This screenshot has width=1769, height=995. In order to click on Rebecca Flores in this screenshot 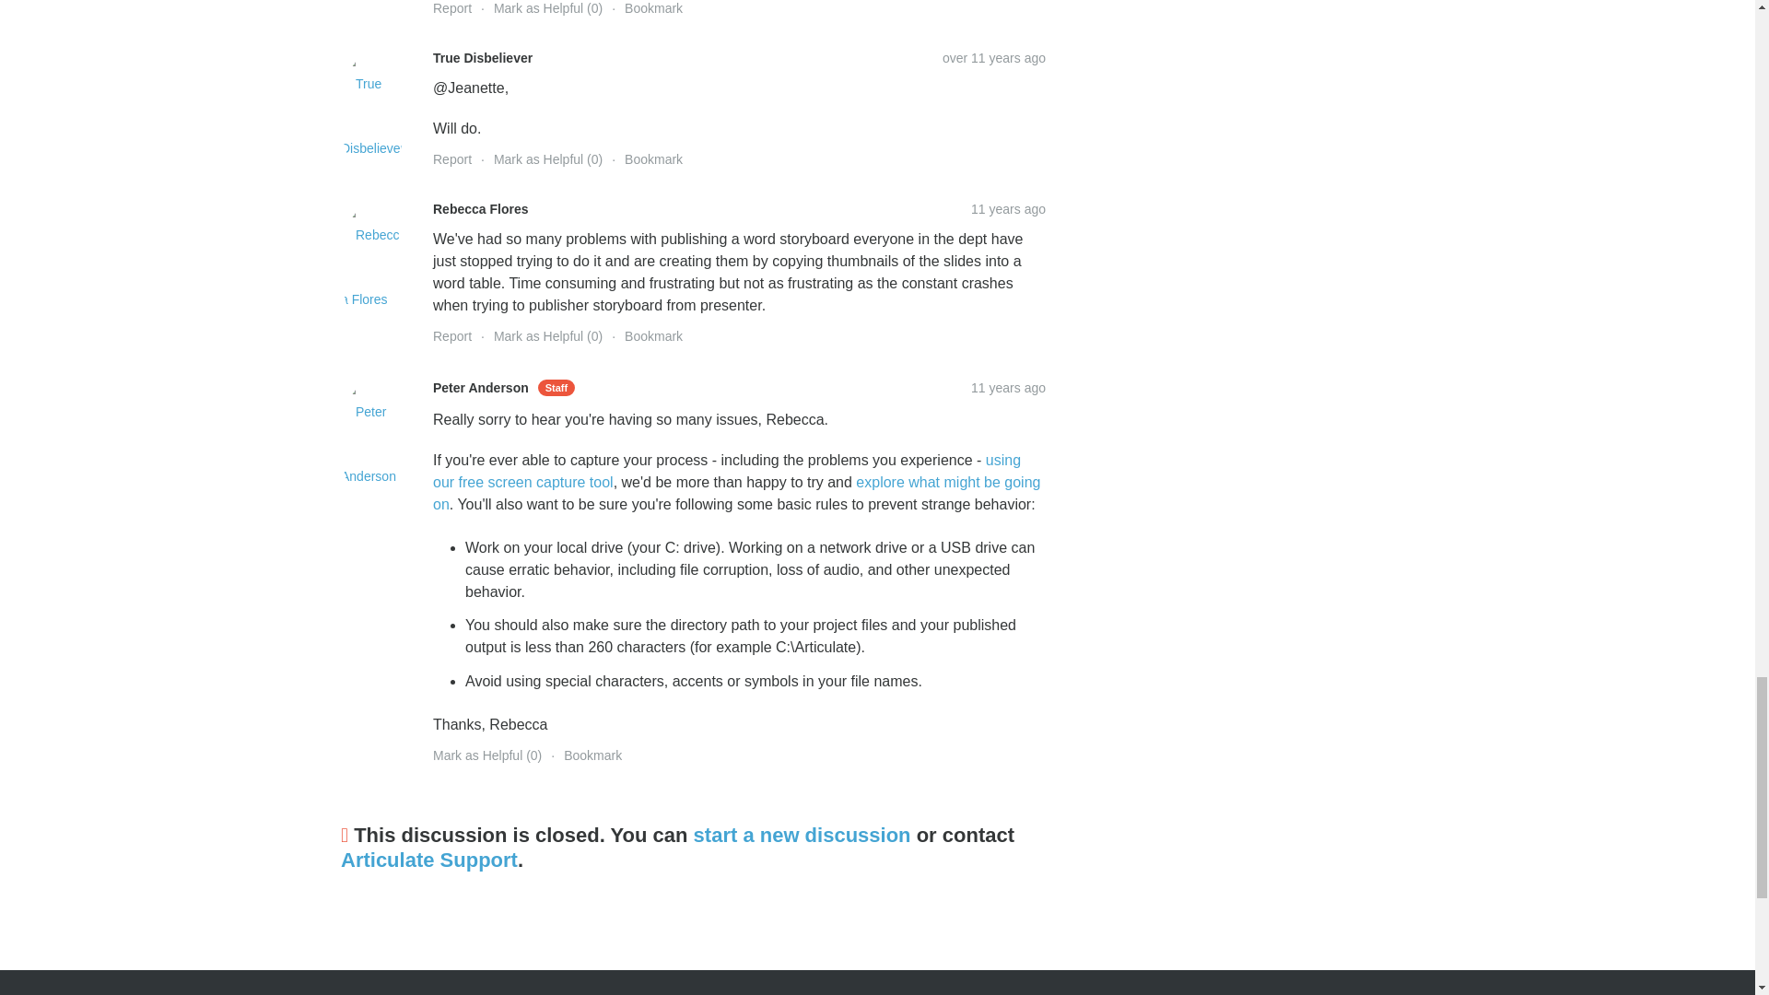, I will do `click(372, 267)`.